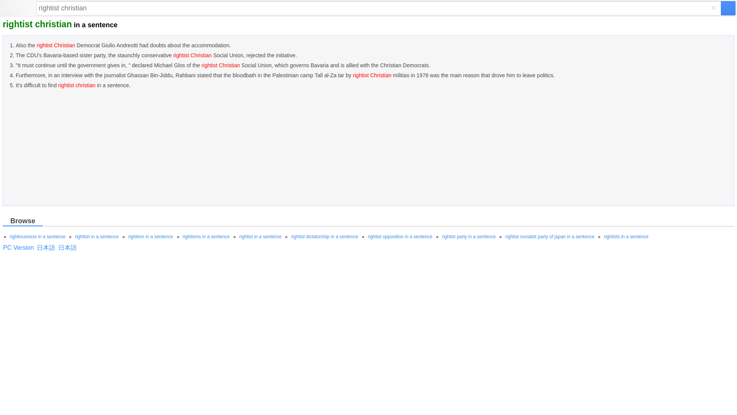 This screenshot has height=415, width=737. I want to click on Sentence dictionary, so click(19, 8).